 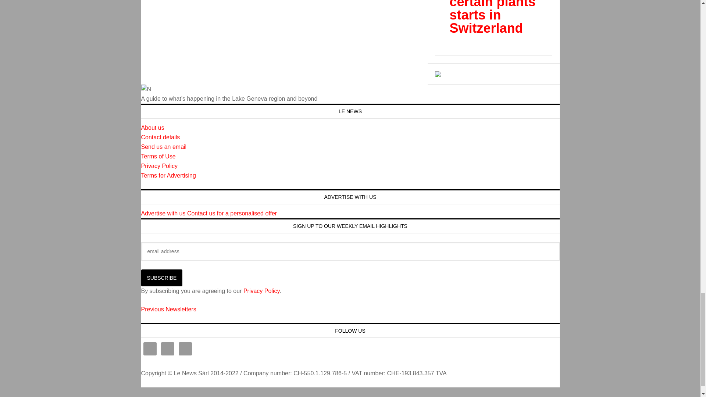 What do you see at coordinates (168, 309) in the screenshot?
I see `Previous Newsletters` at bounding box center [168, 309].